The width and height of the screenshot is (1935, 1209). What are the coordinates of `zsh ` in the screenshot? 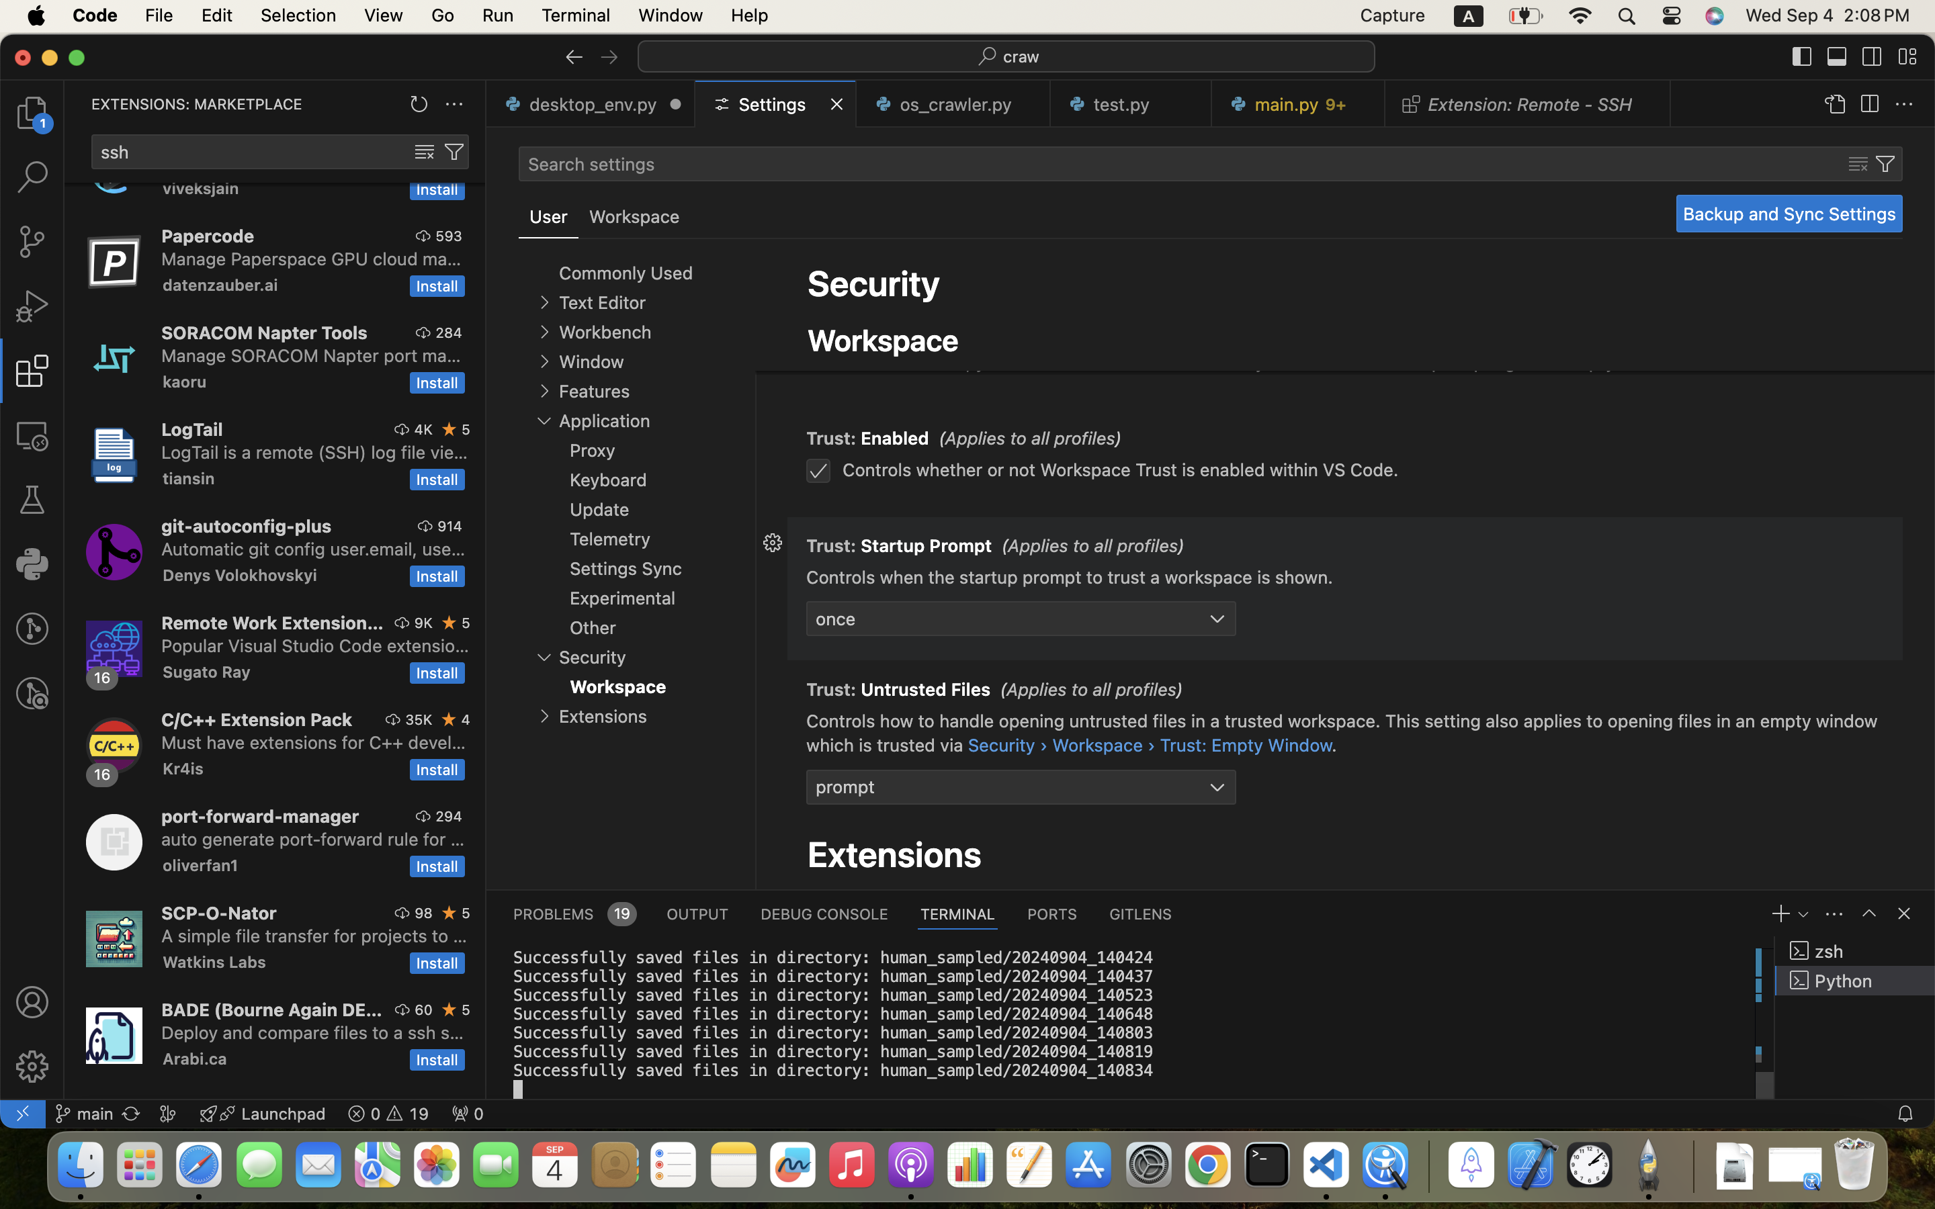 It's located at (1855, 951).